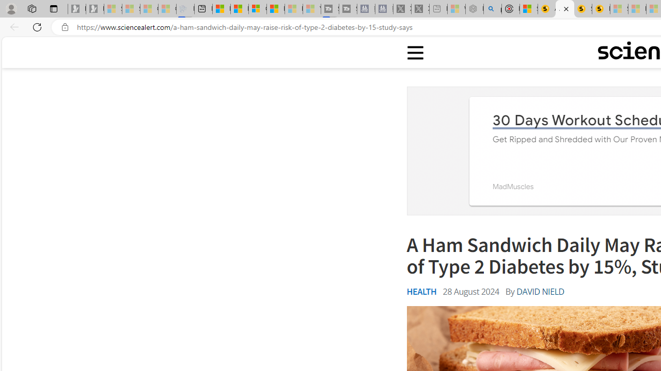 The image size is (661, 371). What do you see at coordinates (415, 53) in the screenshot?
I see `Class: sciencealert-menu-desktop-svg ` at bounding box center [415, 53].